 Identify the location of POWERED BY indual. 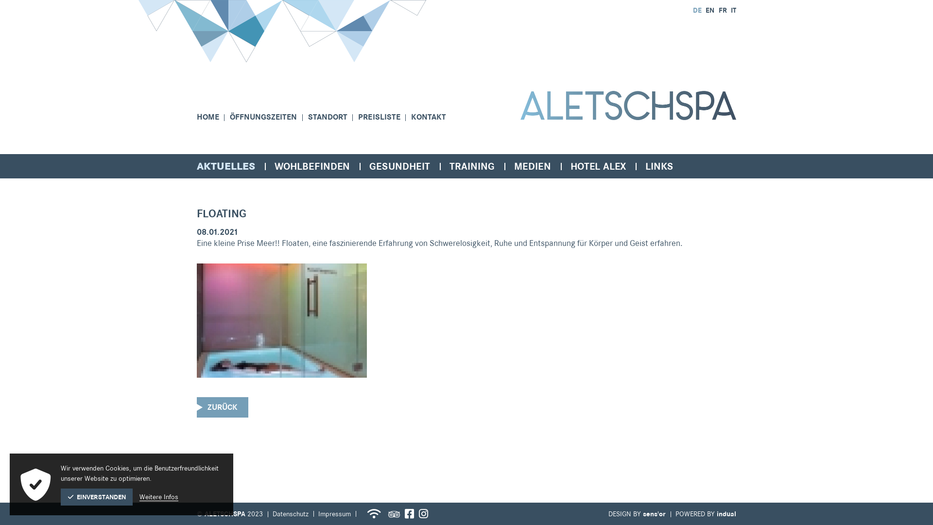
(706, 514).